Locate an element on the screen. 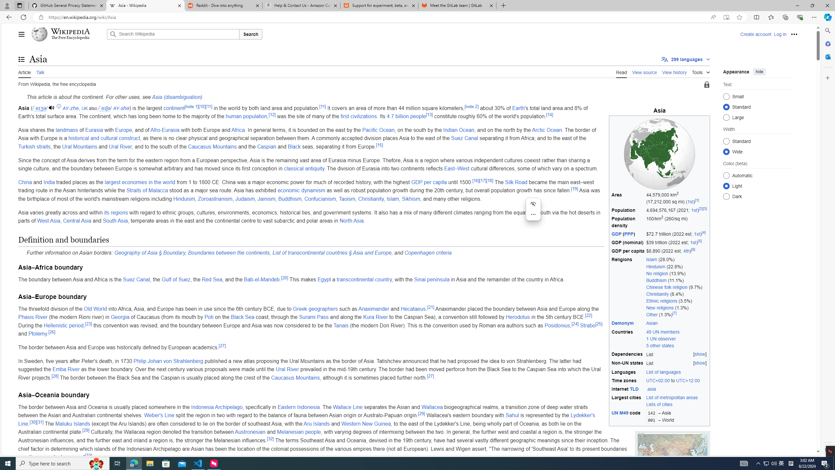  Judaism is located at coordinates (245, 198).